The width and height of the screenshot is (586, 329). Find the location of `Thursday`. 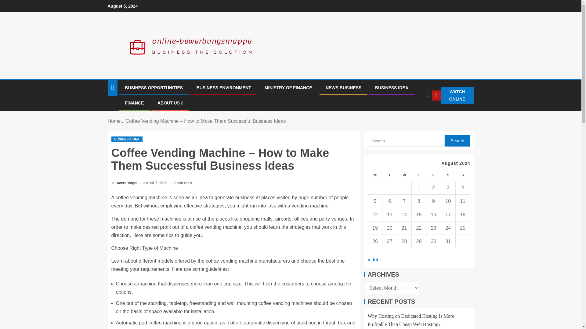

Thursday is located at coordinates (419, 175).